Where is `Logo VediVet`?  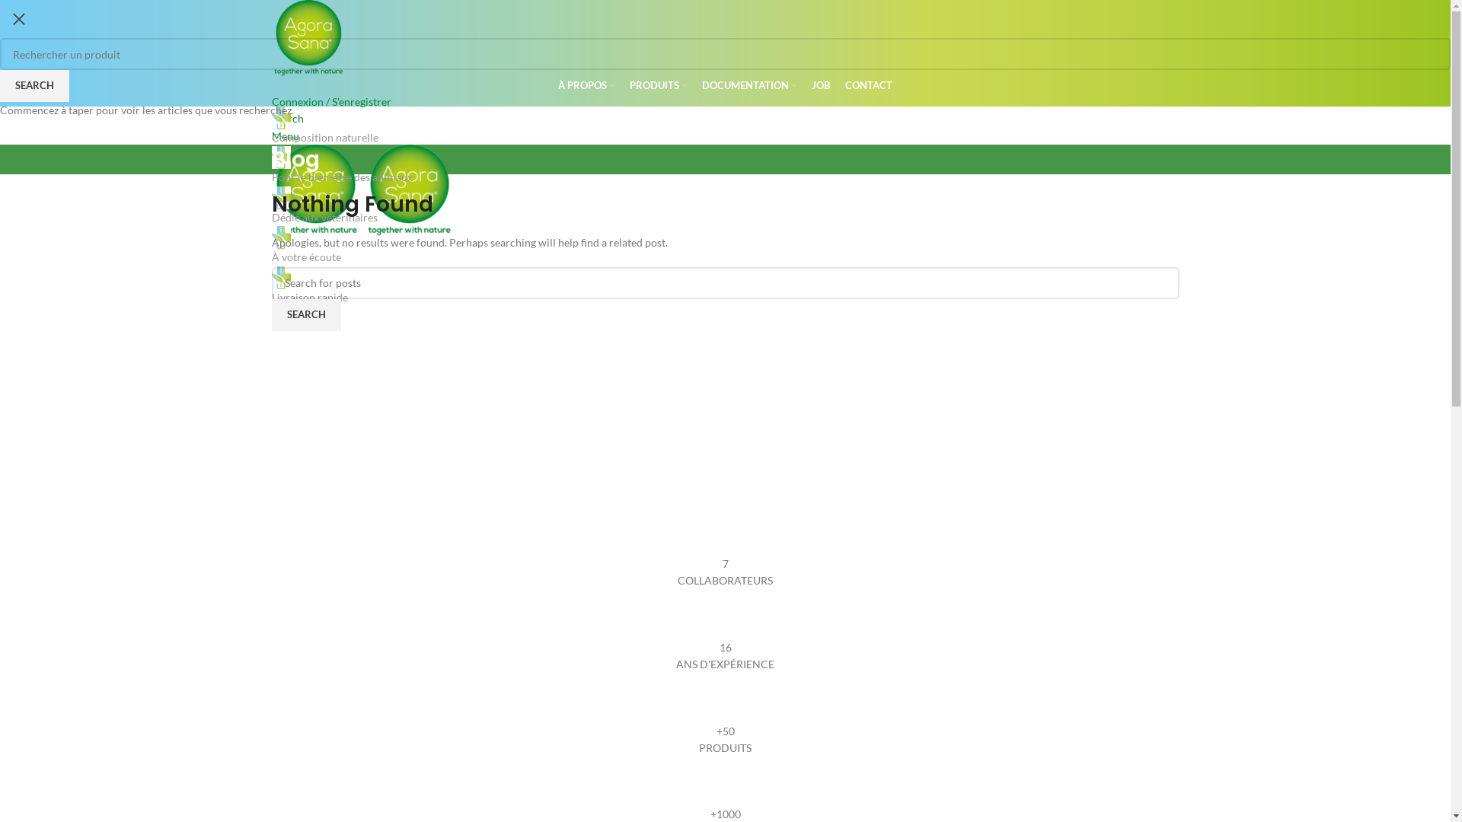 Logo VediVet is located at coordinates (280, 158).